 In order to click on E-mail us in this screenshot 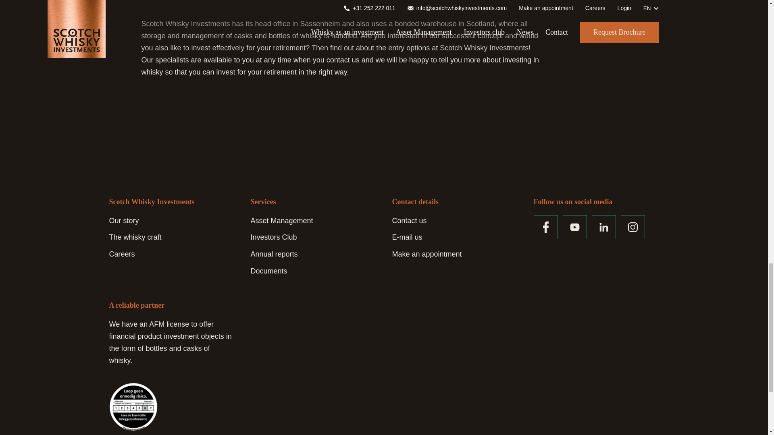, I will do `click(406, 237)`.